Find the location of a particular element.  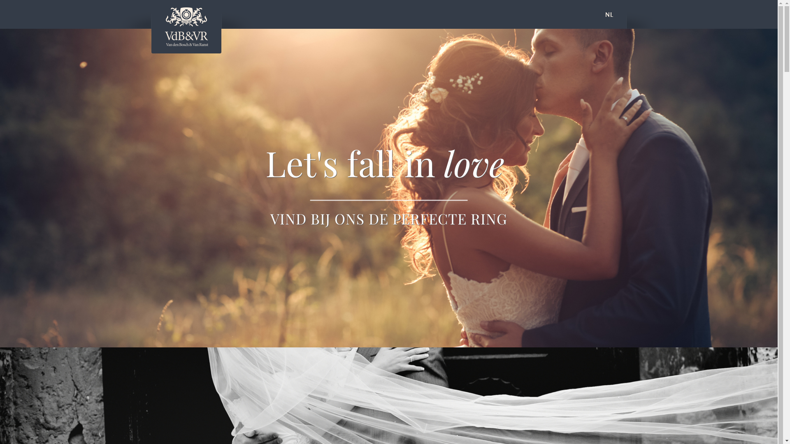

Let's fall in love 
VIND BIJ ONS DE PERFECTE RING is located at coordinates (389, 188).